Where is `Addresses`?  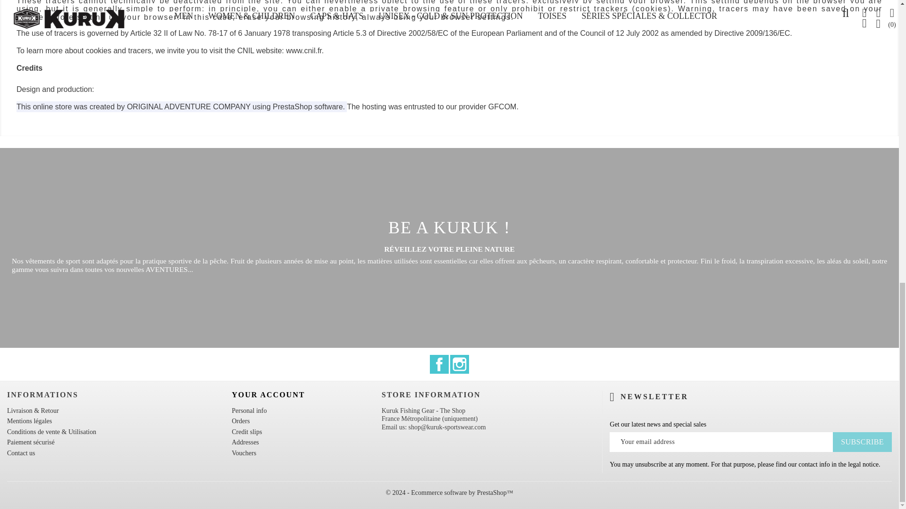
Addresses is located at coordinates (245, 442).